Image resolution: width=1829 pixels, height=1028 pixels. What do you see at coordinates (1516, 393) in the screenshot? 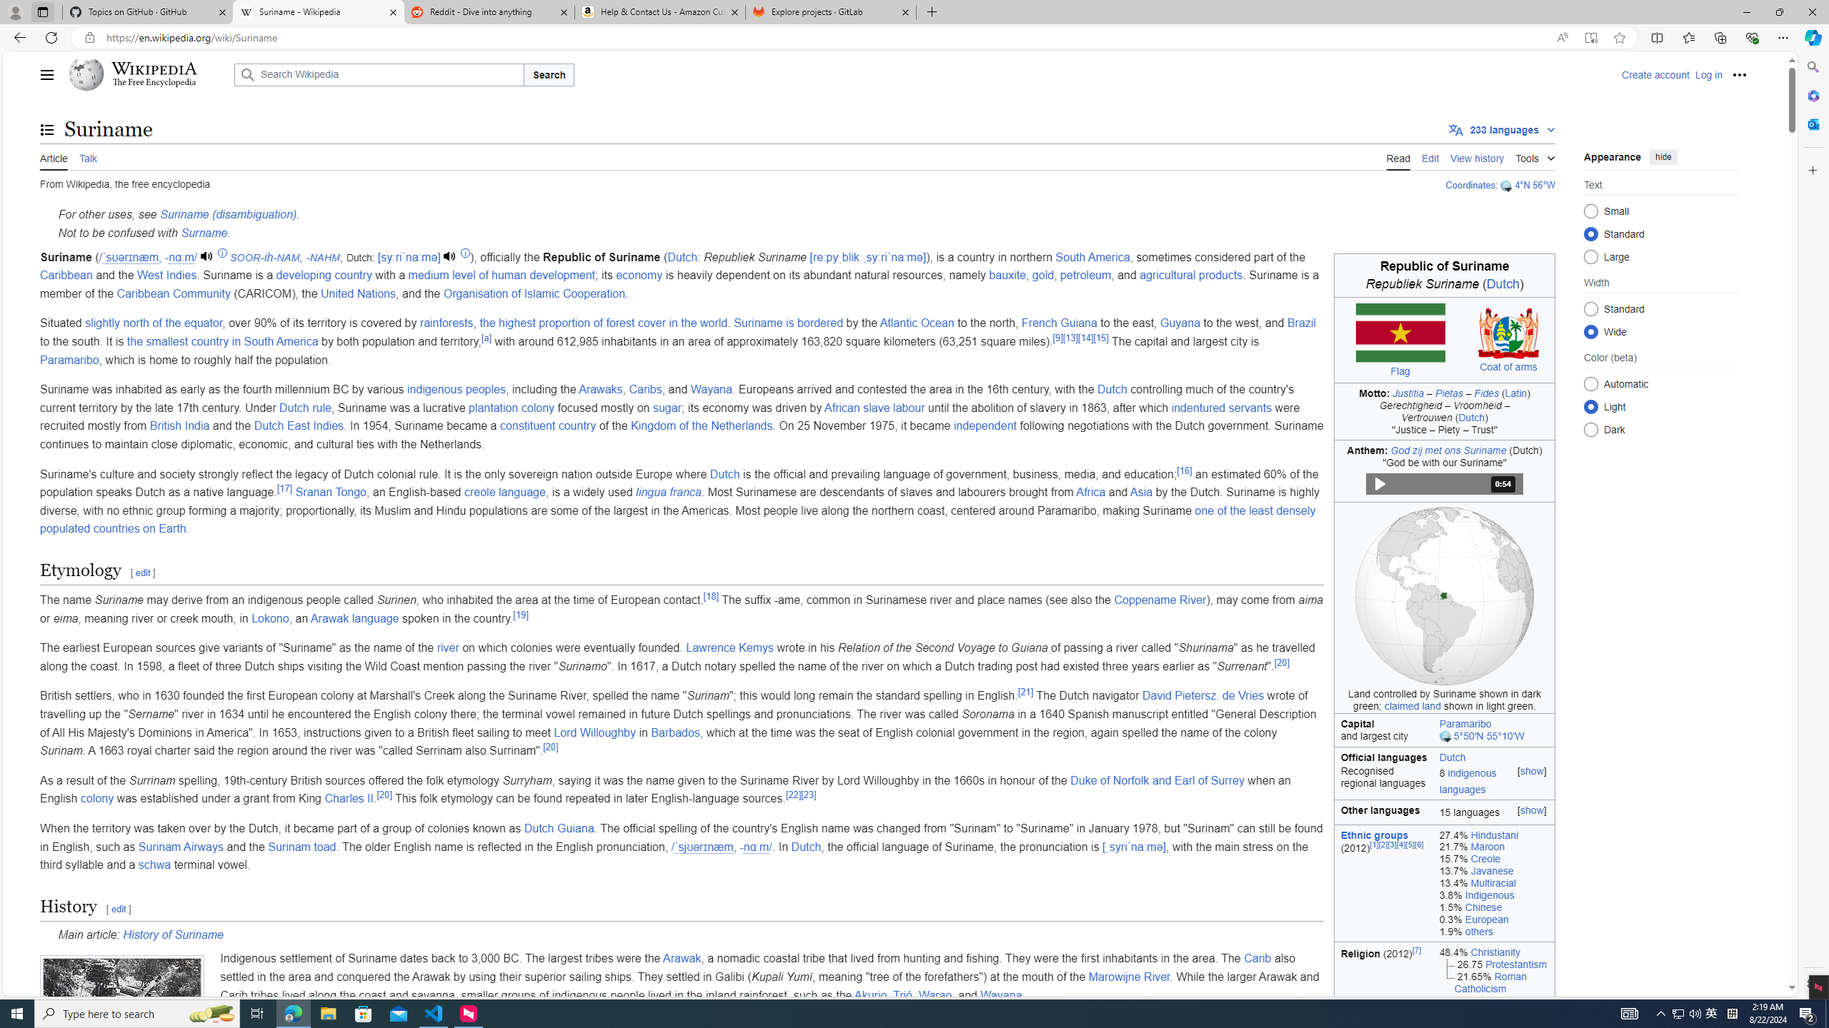
I see `Latin` at bounding box center [1516, 393].